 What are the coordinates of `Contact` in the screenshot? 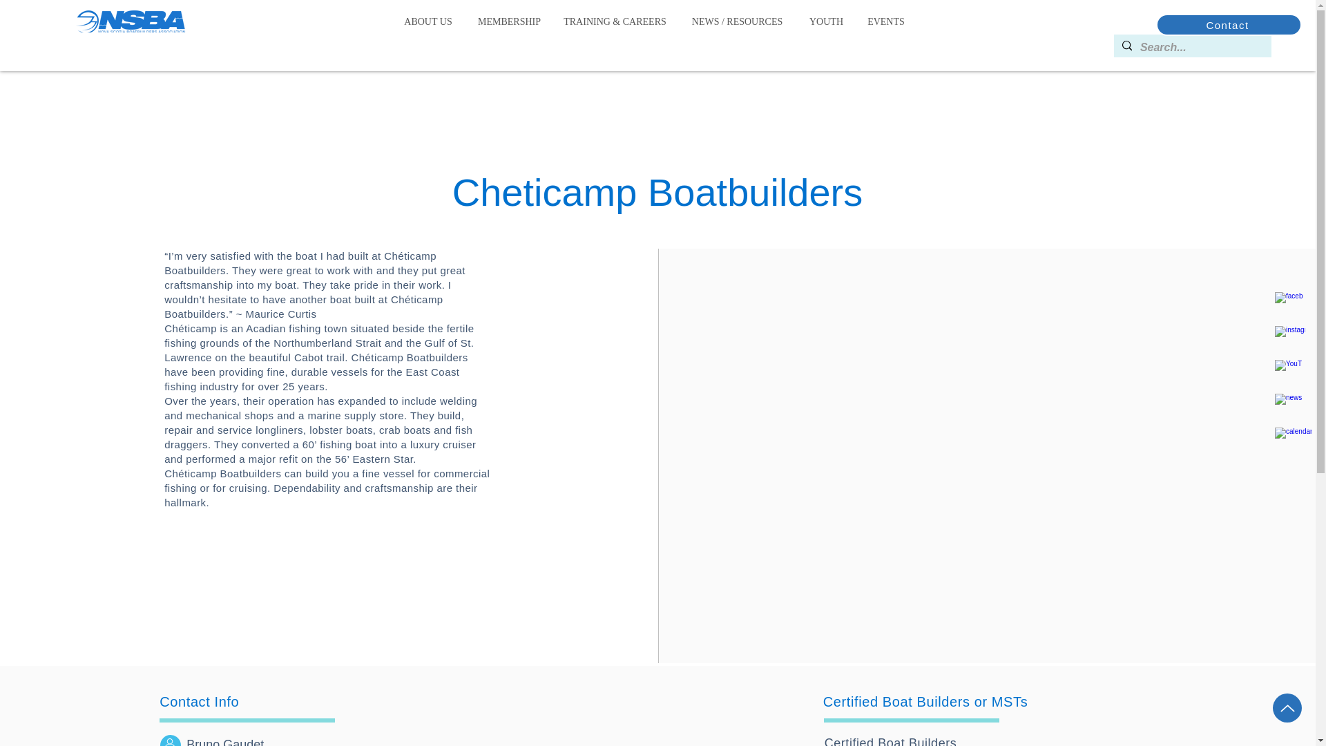 It's located at (1229, 25).